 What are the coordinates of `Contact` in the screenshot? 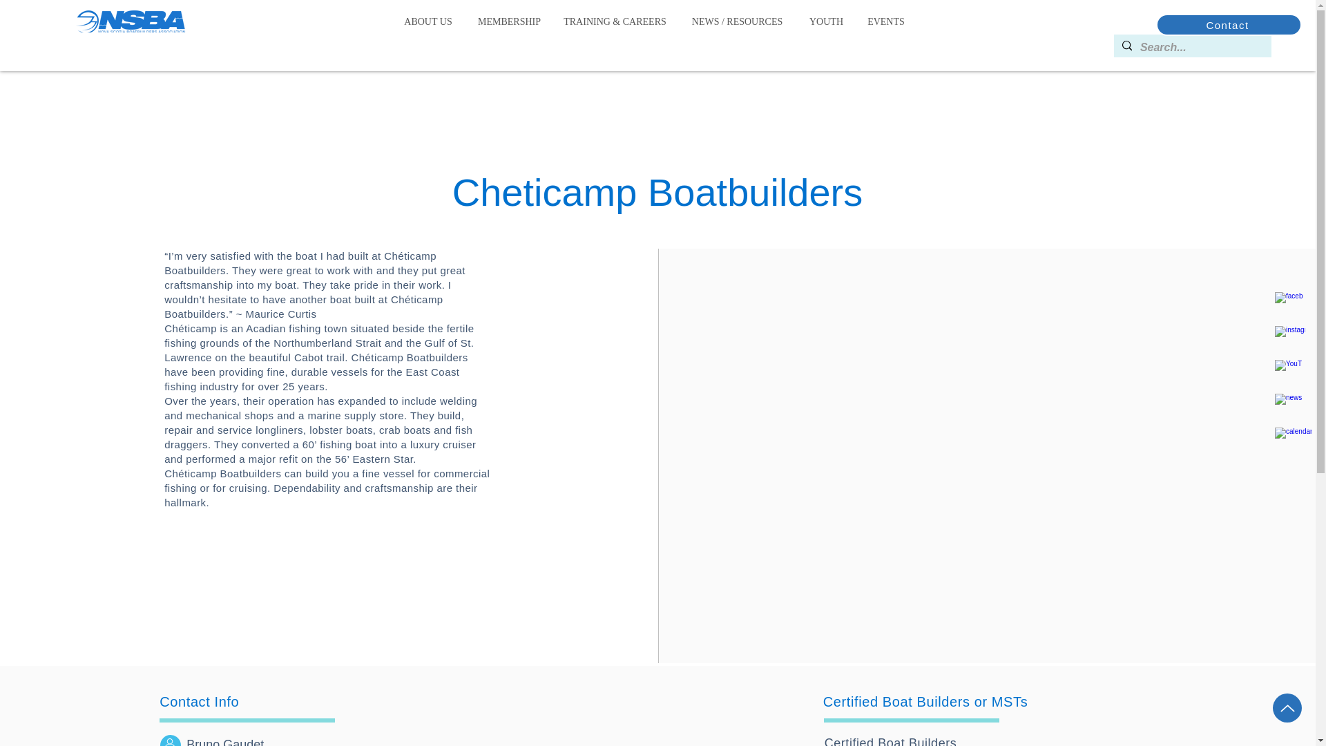 It's located at (1229, 25).